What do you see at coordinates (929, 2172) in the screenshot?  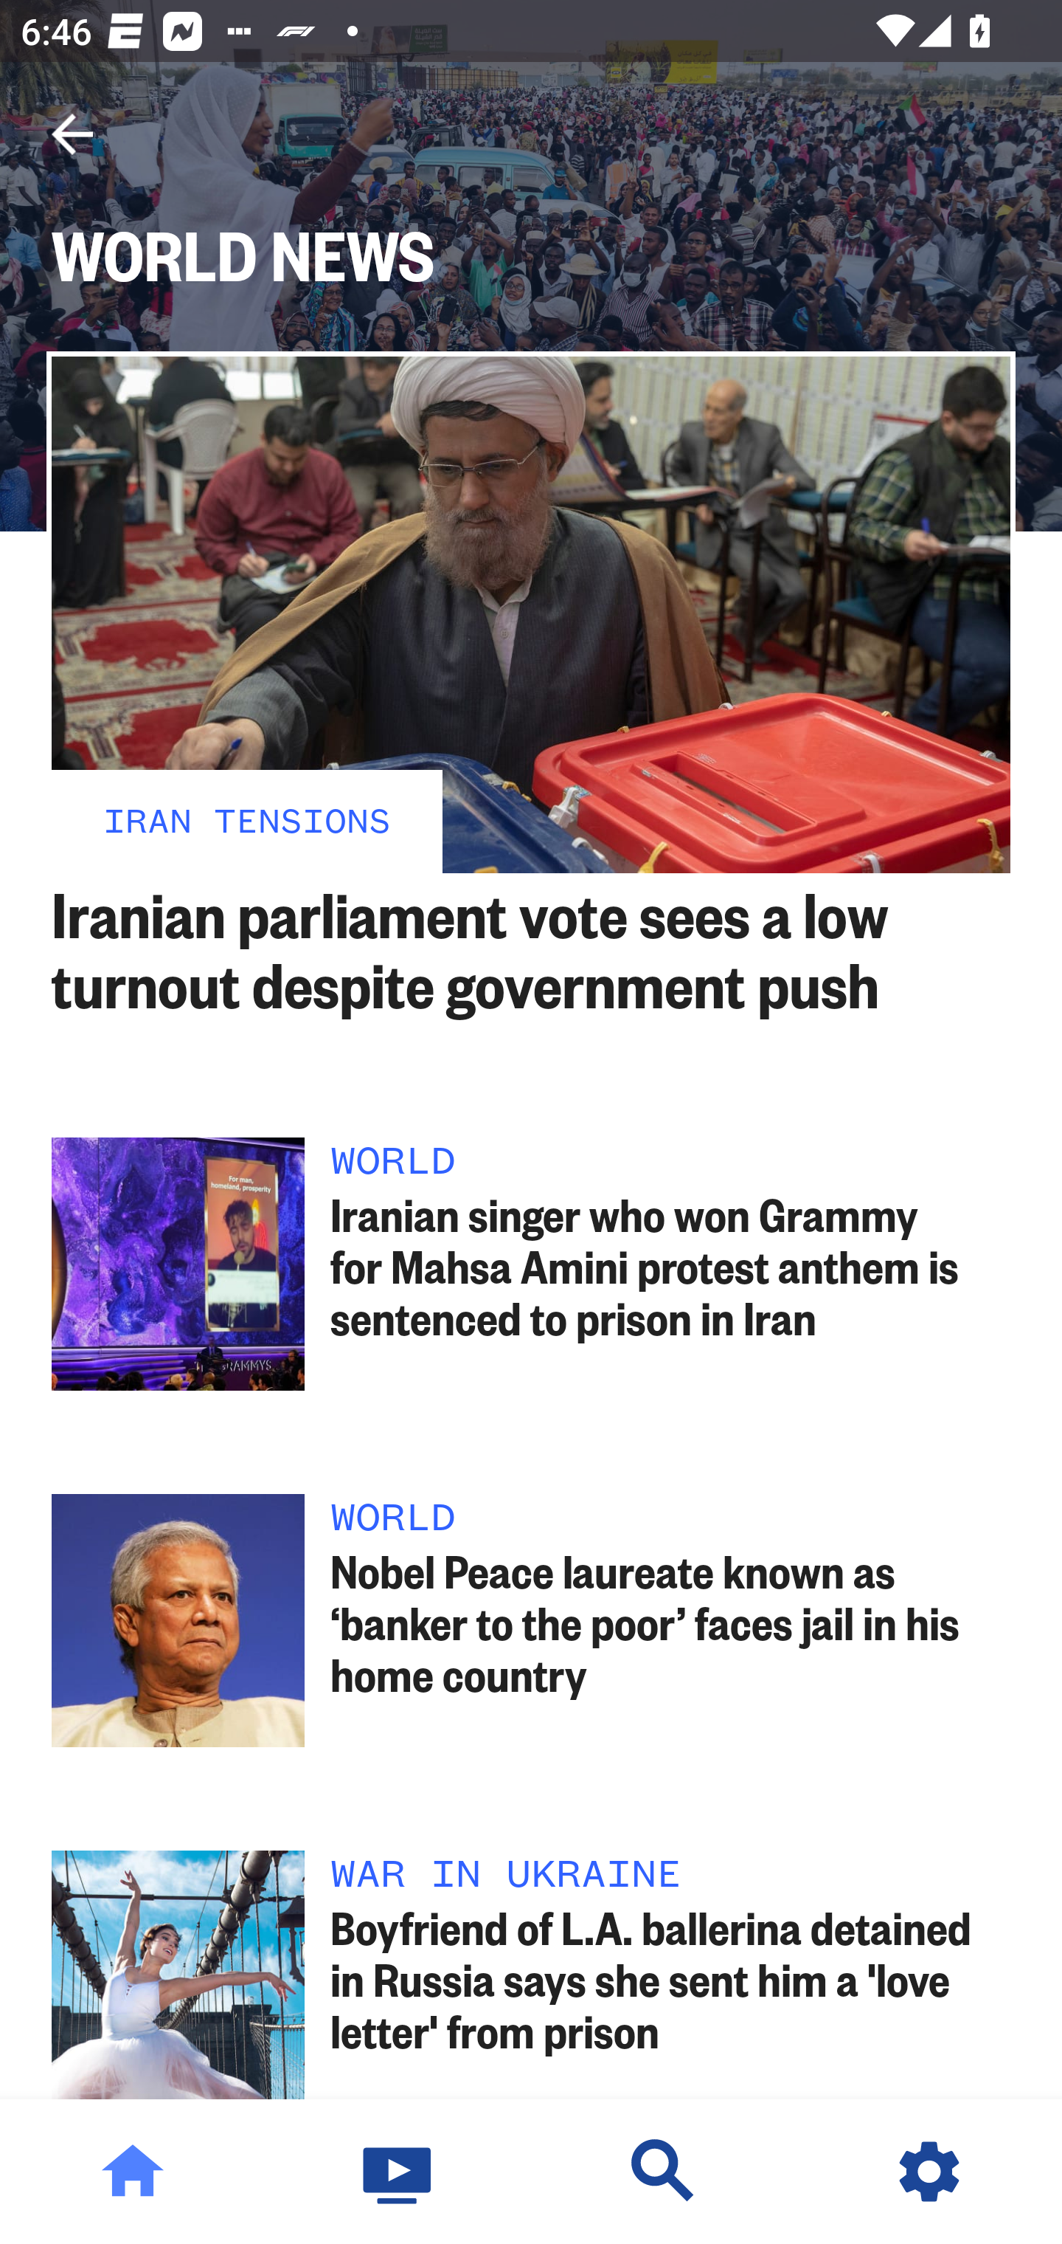 I see `Settings` at bounding box center [929, 2172].